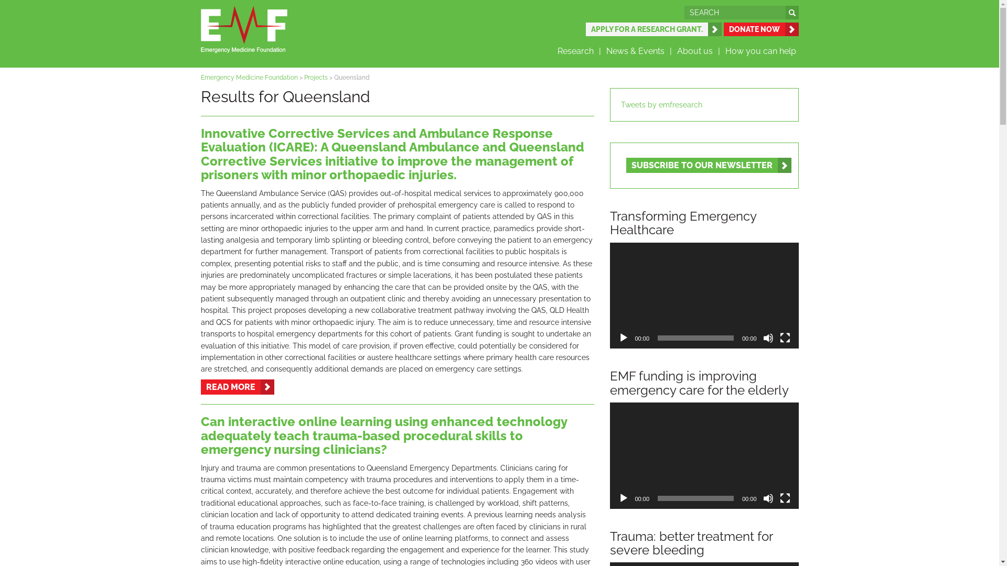 The height and width of the screenshot is (566, 1007). I want to click on Fullscreen, so click(785, 498).